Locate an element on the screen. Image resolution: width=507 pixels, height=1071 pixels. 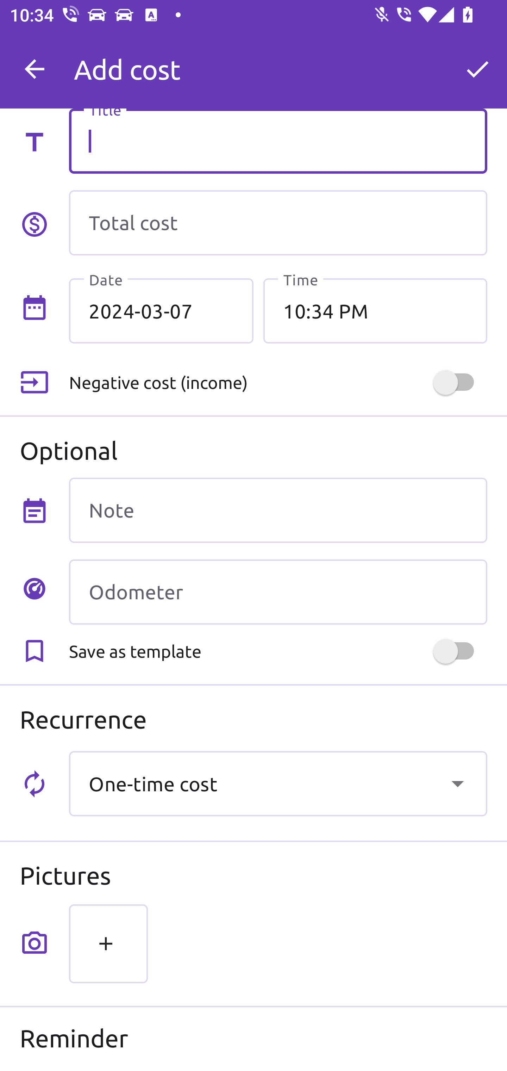
Save as template is located at coordinates (278, 651).